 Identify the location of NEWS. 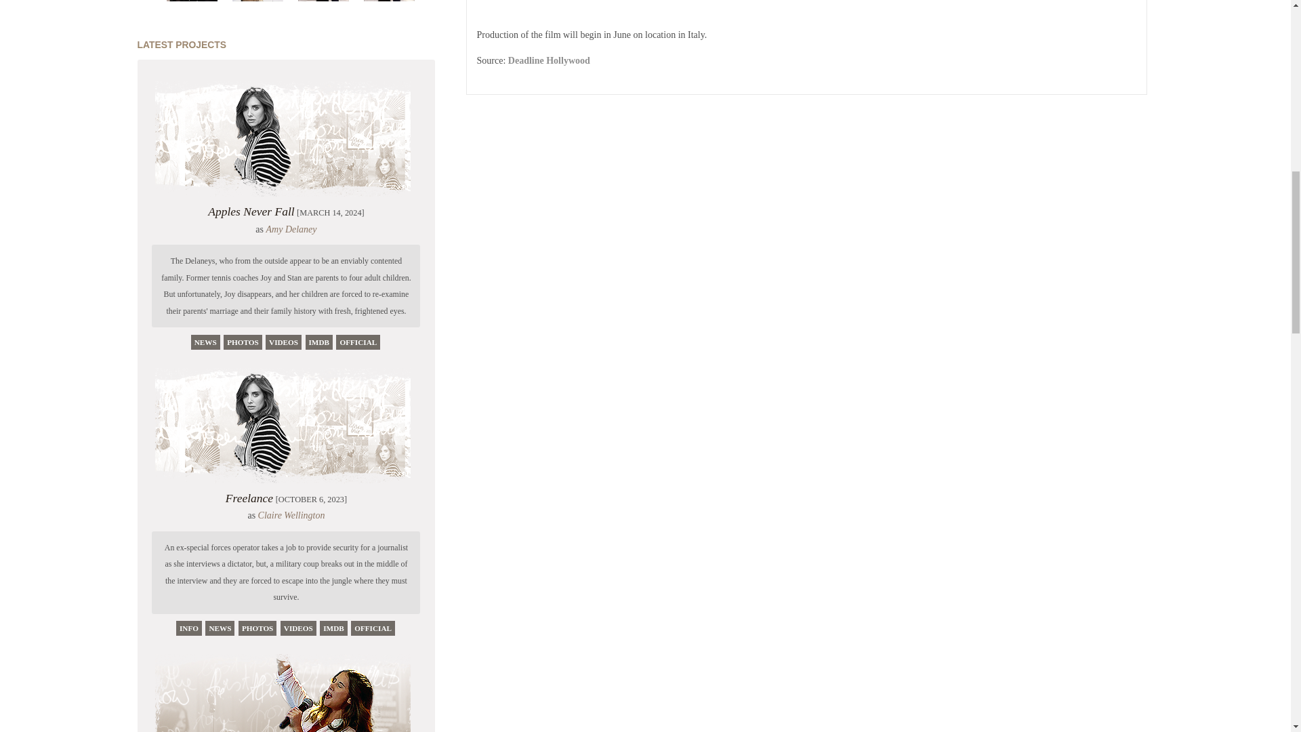
(220, 628).